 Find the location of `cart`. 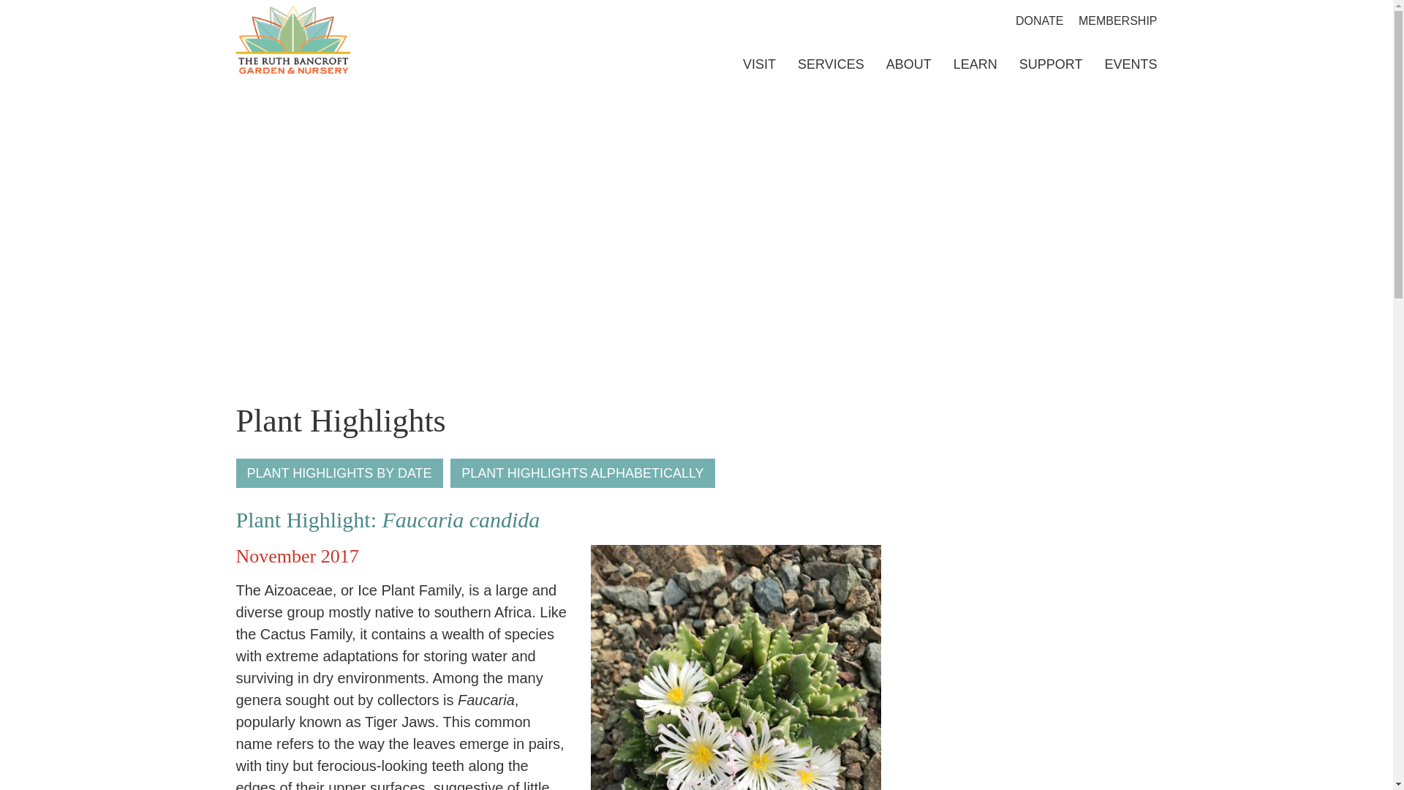

cart is located at coordinates (986, 20).